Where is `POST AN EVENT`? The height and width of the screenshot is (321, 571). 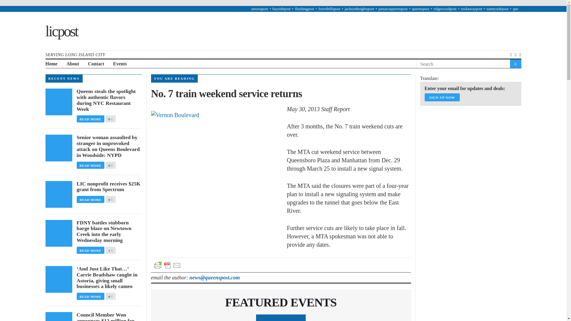 POST AN EVENT is located at coordinates (281, 318).